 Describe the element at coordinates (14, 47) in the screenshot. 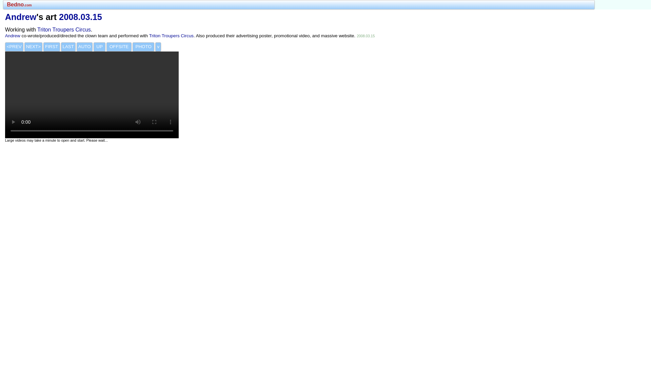

I see `Prev` at that location.